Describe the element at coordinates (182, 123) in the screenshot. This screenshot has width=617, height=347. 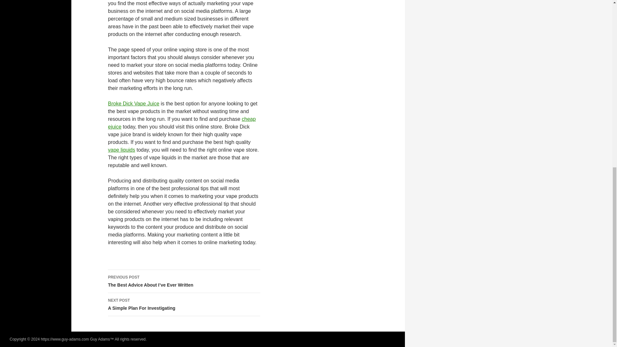
I see `cheap ejuice` at that location.